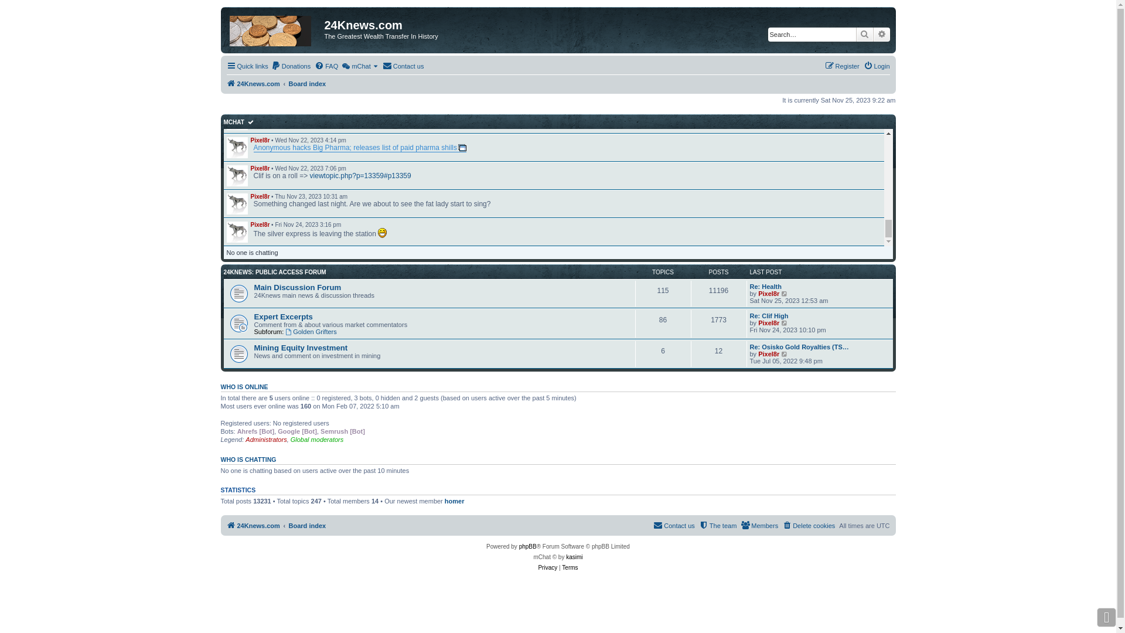 The height and width of the screenshot is (633, 1125). Describe the element at coordinates (298, 287) in the screenshot. I see `Main Discussion Forum` at that location.